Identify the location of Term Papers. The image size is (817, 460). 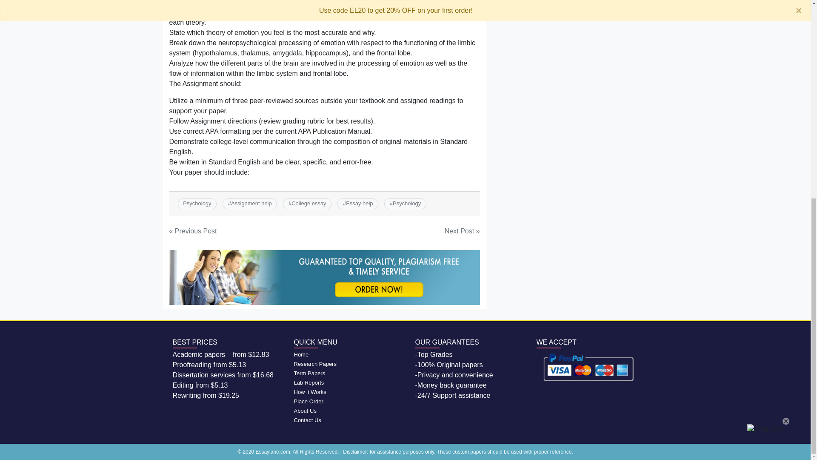
(309, 373).